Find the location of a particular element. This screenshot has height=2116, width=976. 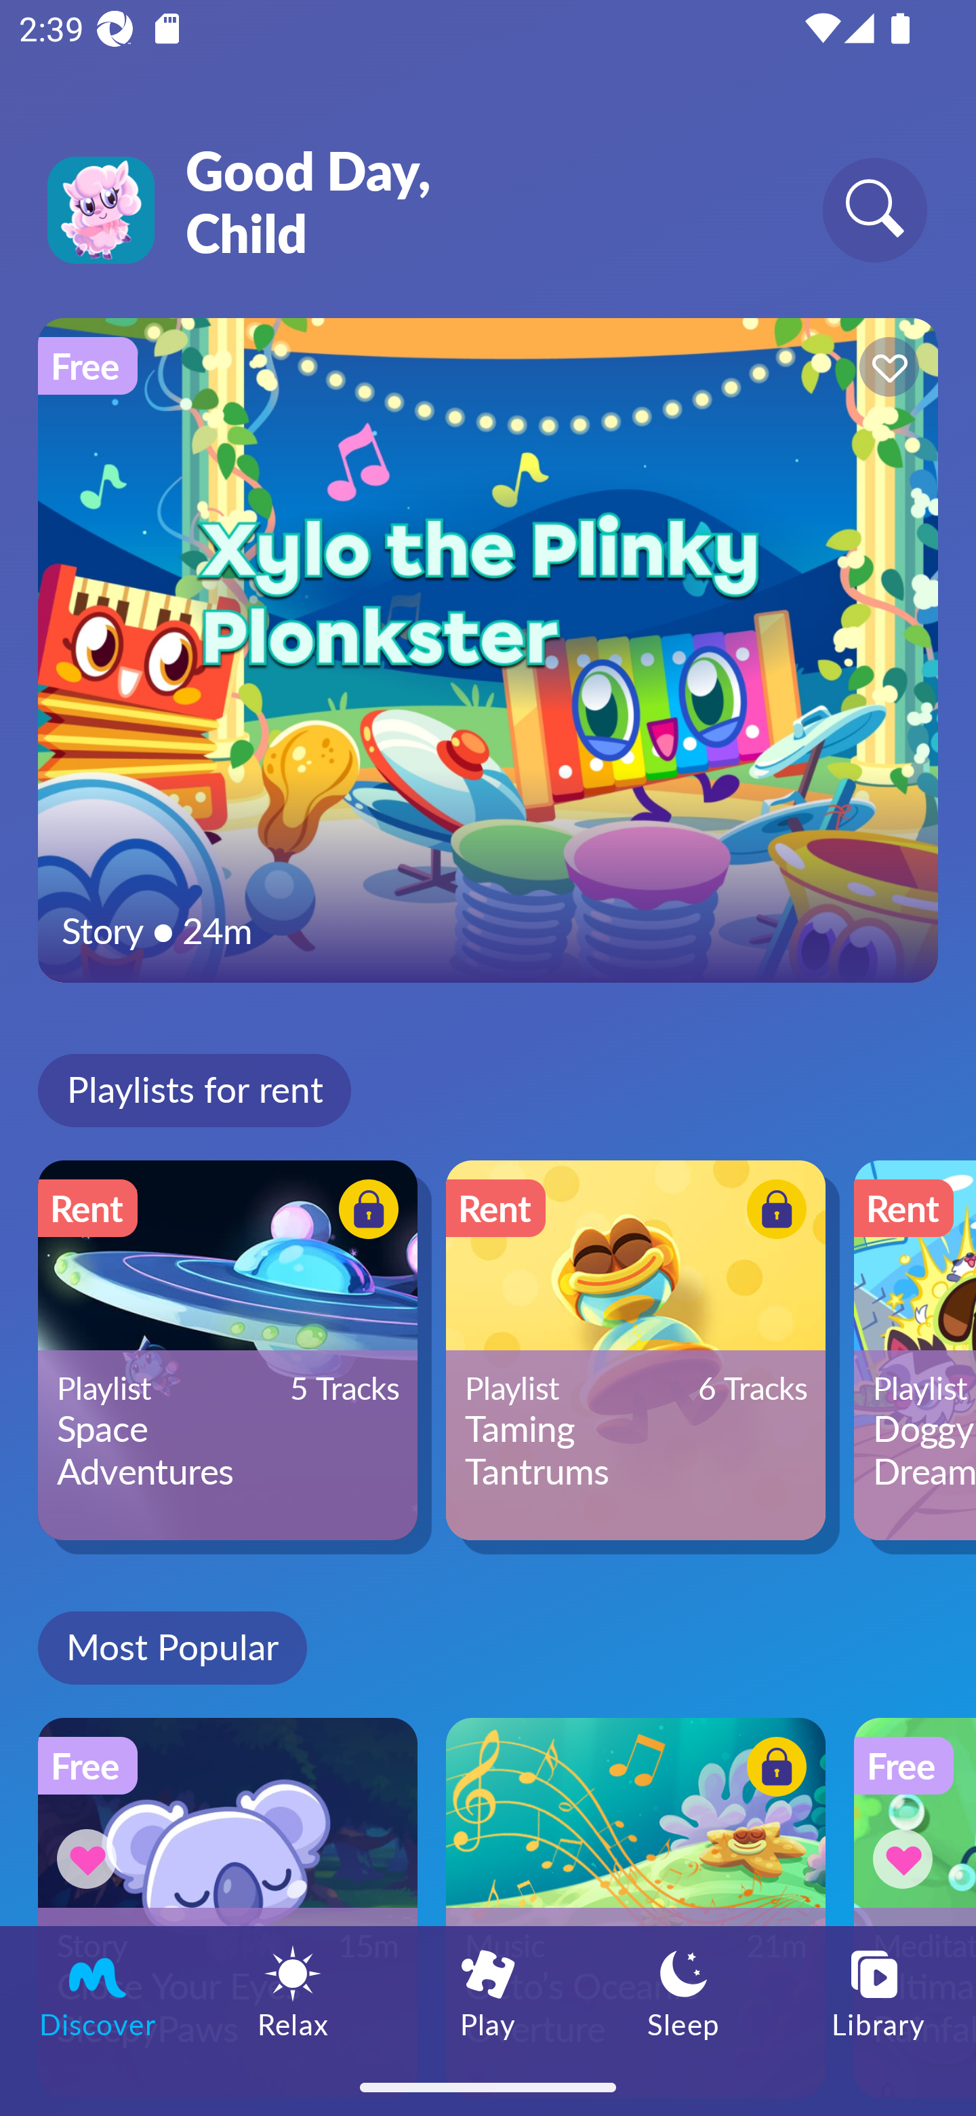

Sleep is located at coordinates (683, 1992).